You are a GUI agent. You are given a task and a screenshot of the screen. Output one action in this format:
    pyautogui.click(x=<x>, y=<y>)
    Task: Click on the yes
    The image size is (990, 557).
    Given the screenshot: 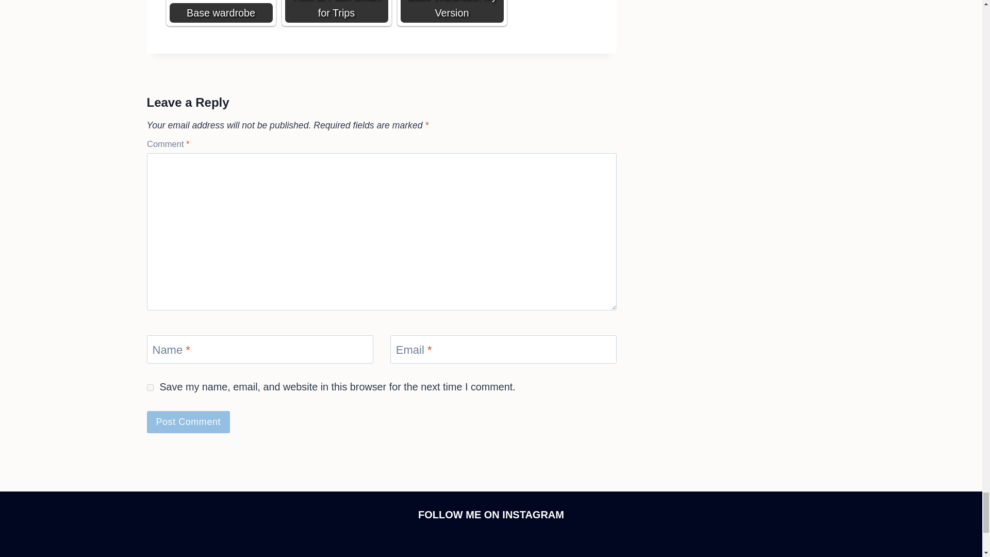 What is the action you would take?
    pyautogui.click(x=150, y=388)
    